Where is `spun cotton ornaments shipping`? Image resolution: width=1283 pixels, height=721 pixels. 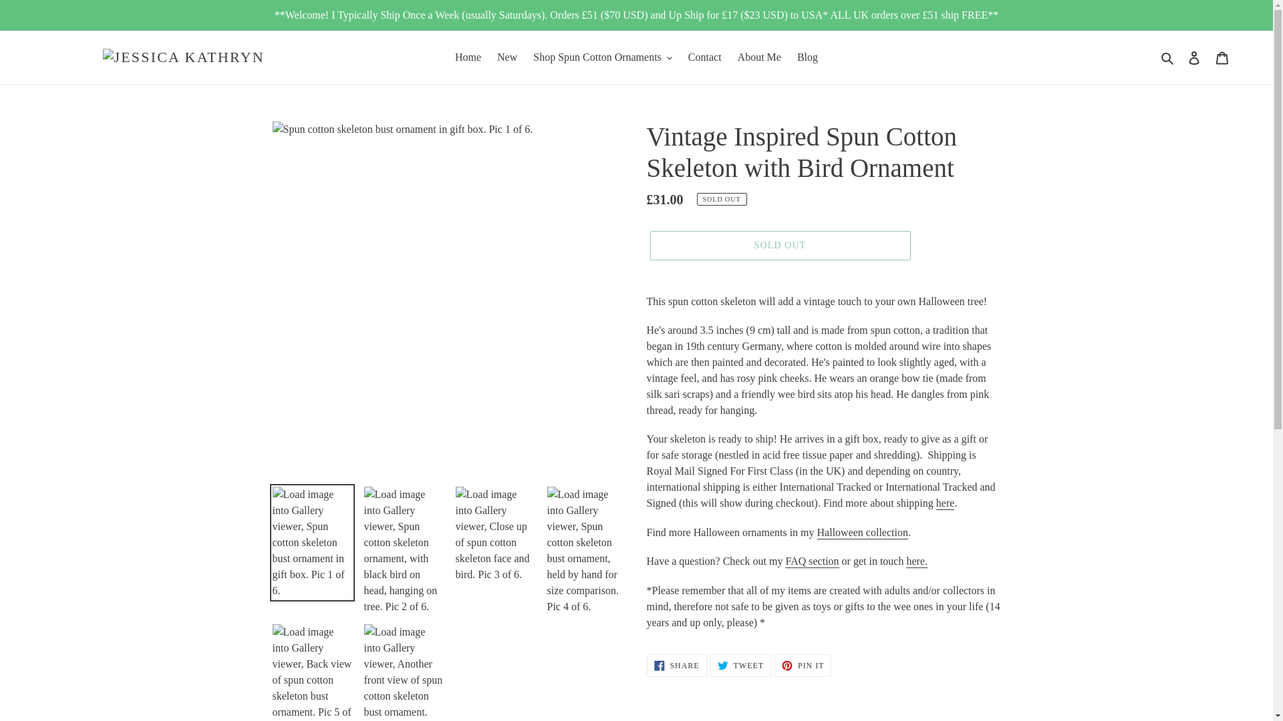 spun cotton ornaments shipping is located at coordinates (945, 503).